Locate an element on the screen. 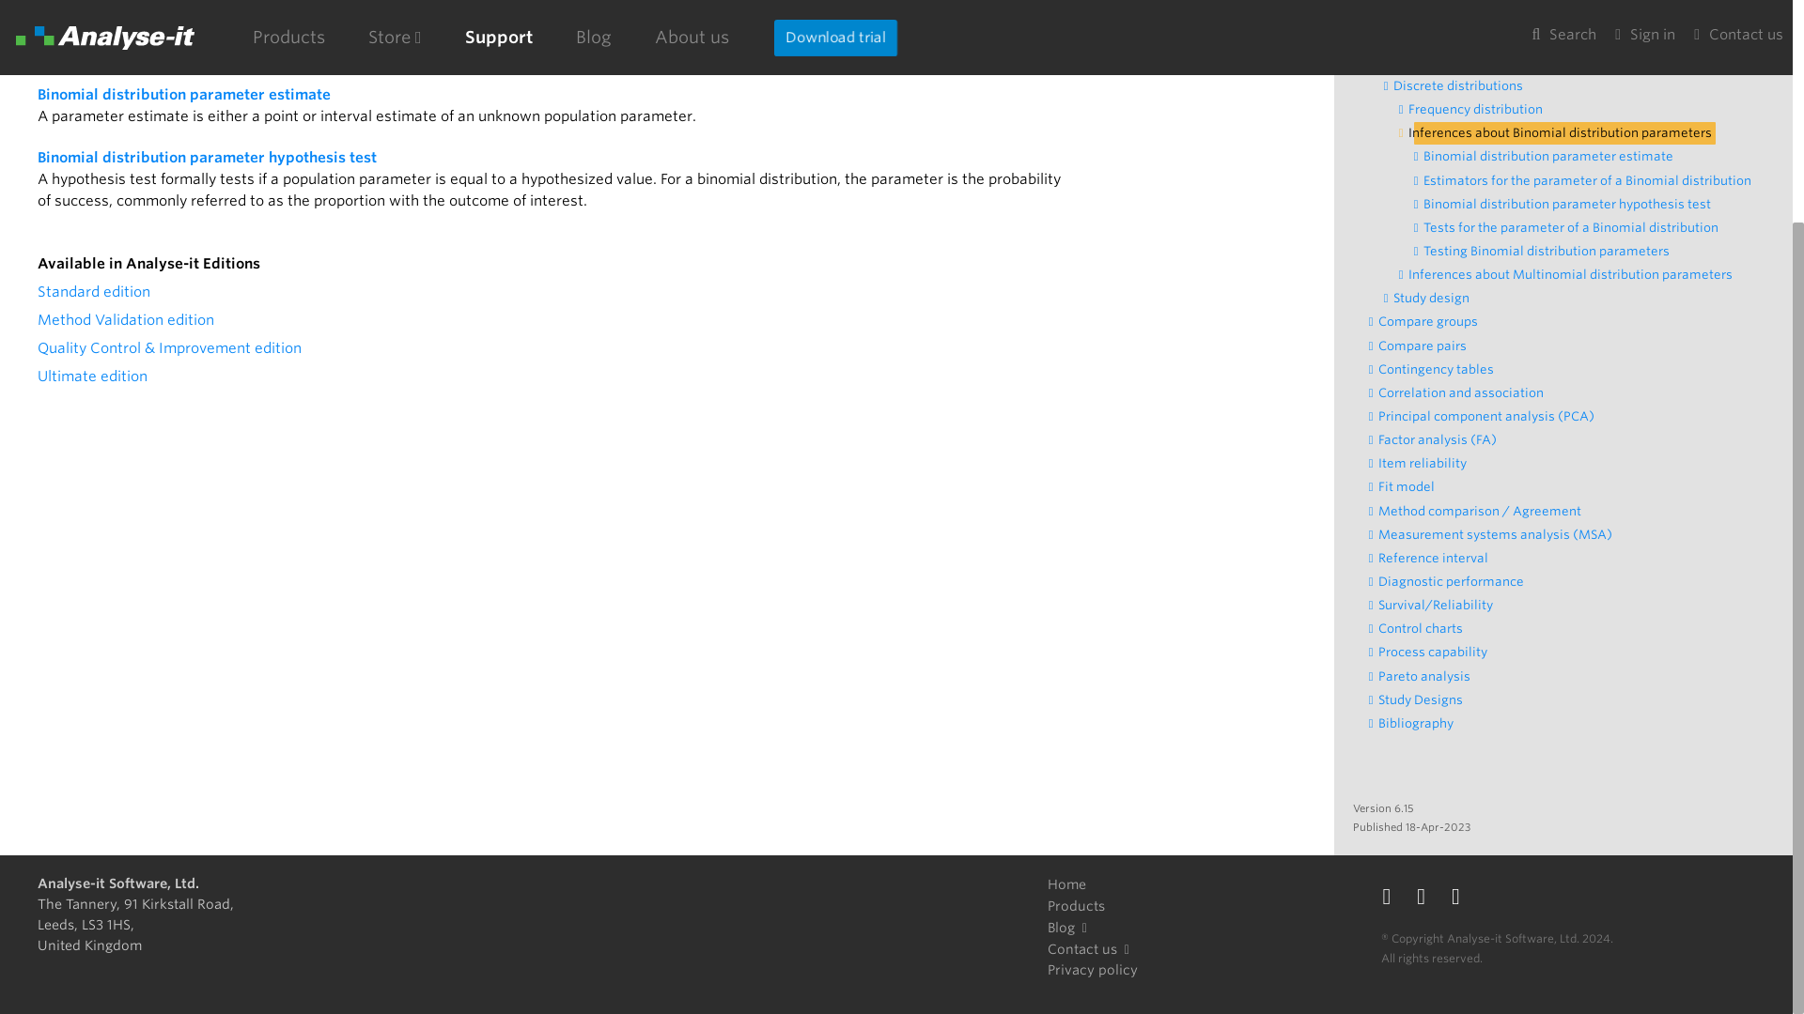 The width and height of the screenshot is (1804, 1014).  Estimators for the parameter of a Binomial distribution is located at coordinates (1592, 181).